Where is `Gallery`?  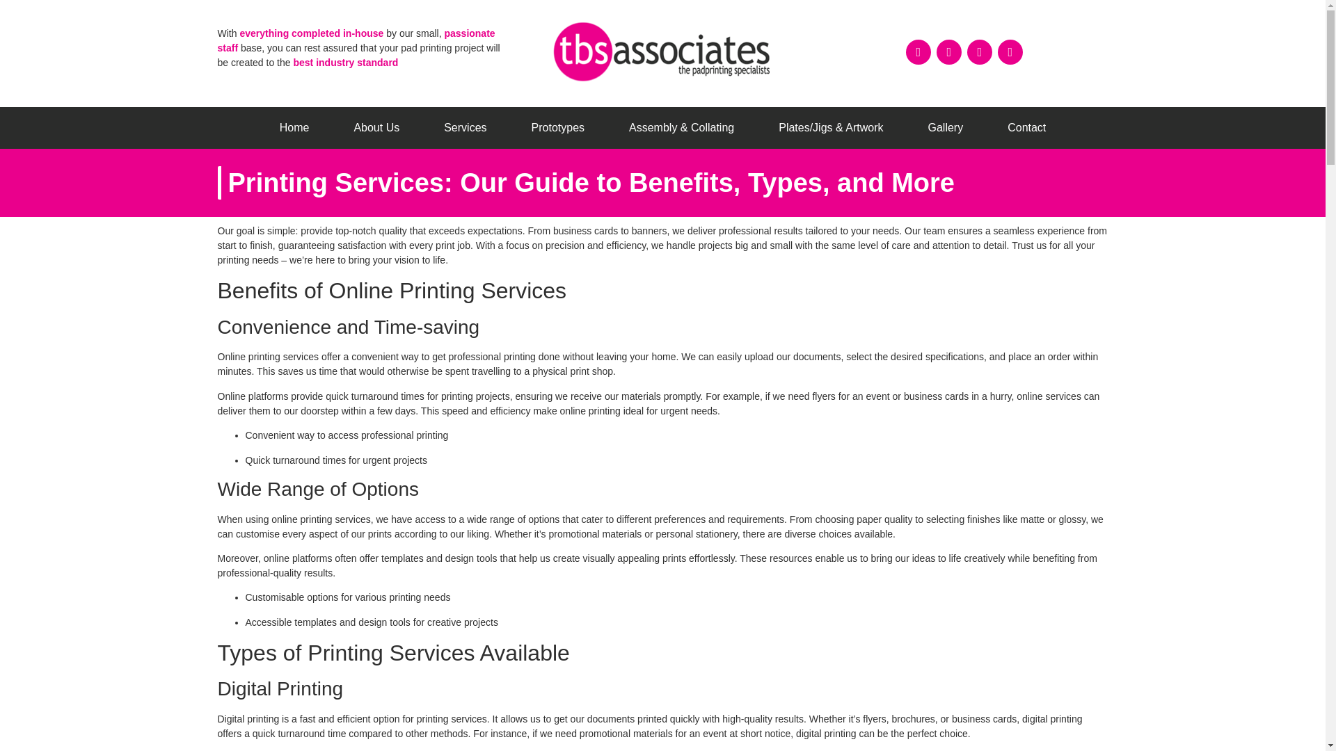 Gallery is located at coordinates (945, 128).